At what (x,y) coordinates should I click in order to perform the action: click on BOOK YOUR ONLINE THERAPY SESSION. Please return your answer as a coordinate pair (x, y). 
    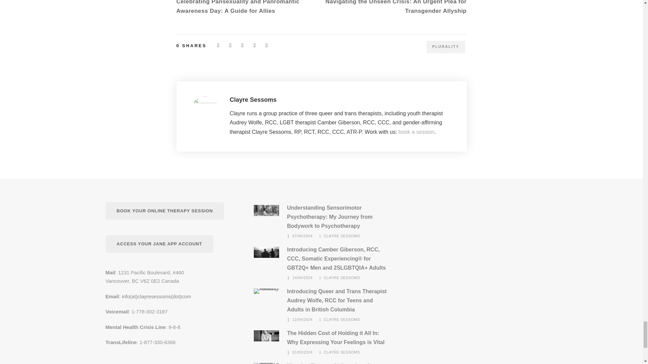
    Looking at the image, I should click on (164, 211).